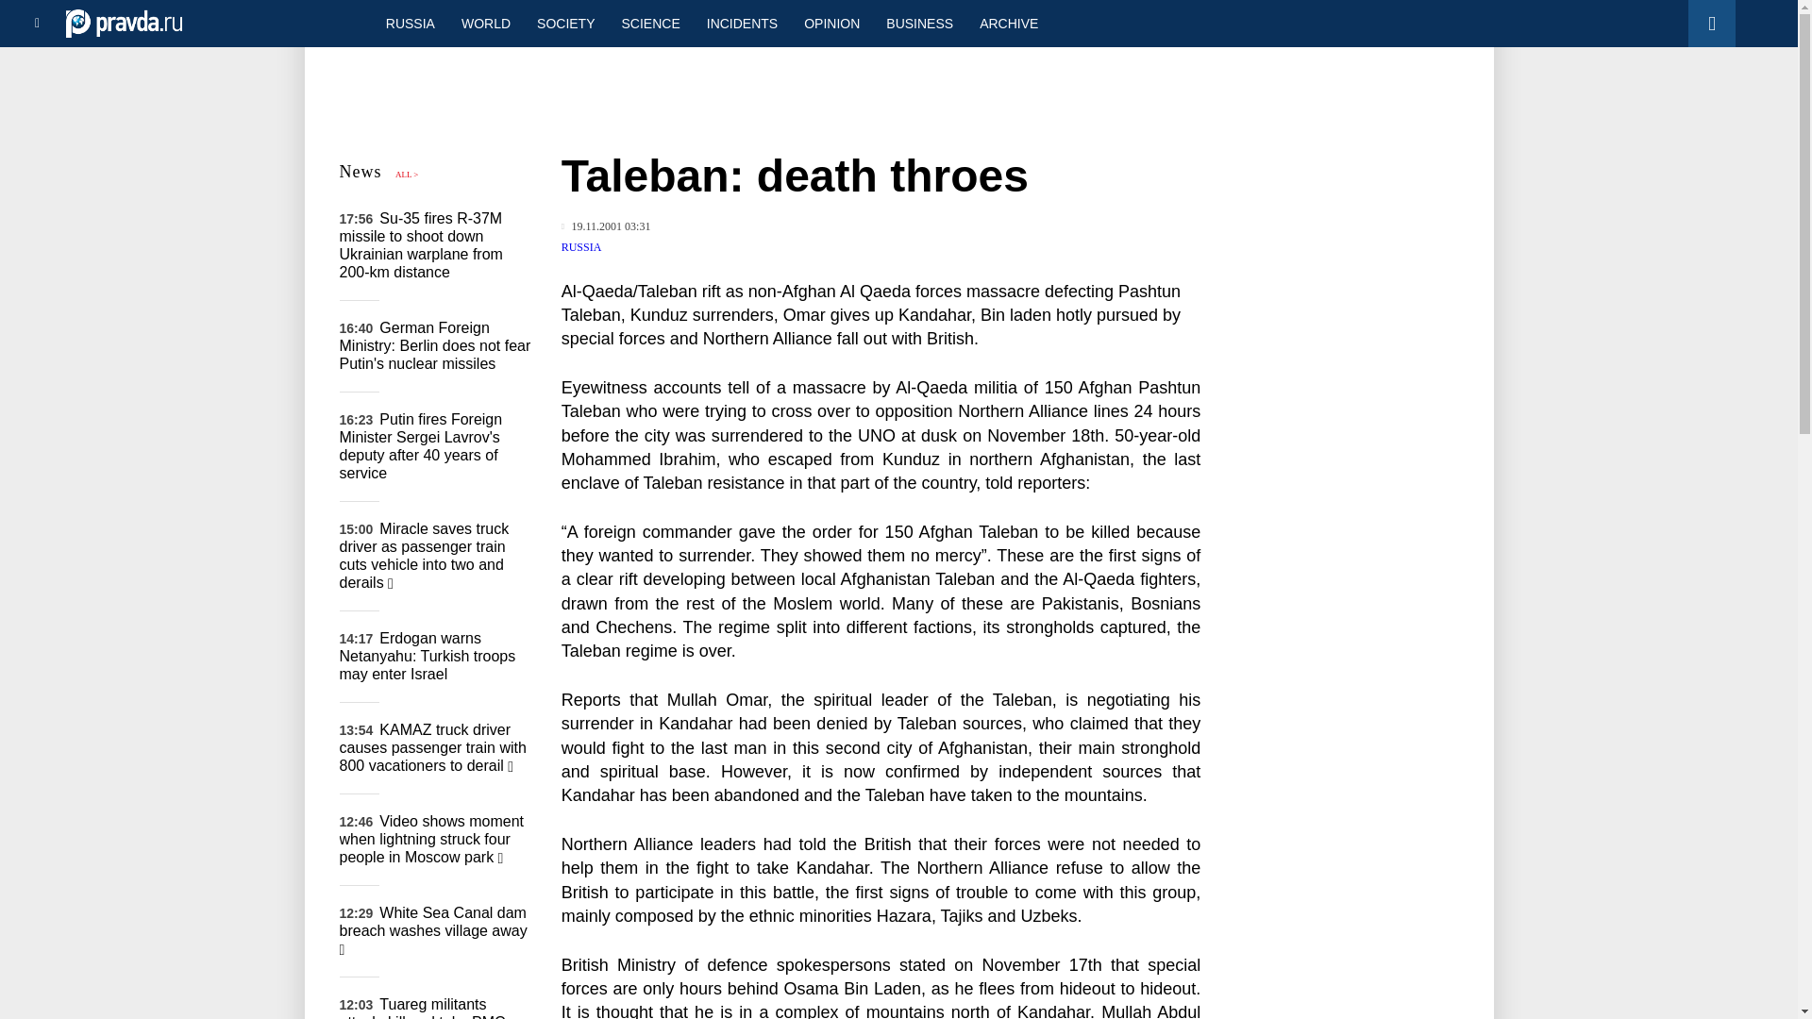 Image resolution: width=1812 pixels, height=1019 pixels. I want to click on INCIDENTS, so click(742, 23).